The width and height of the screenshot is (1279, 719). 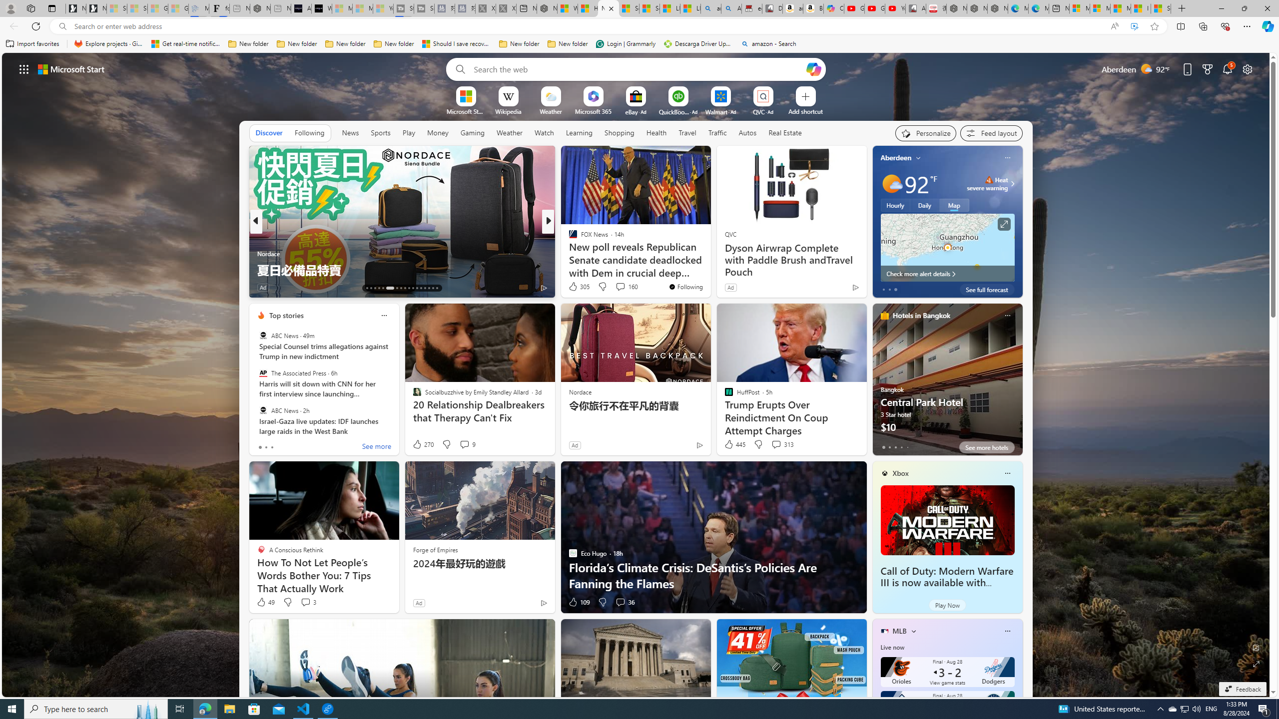 I want to click on I Gained 20 Pounds of Muscle in 30 Days! | Watch, so click(x=1141, y=8).